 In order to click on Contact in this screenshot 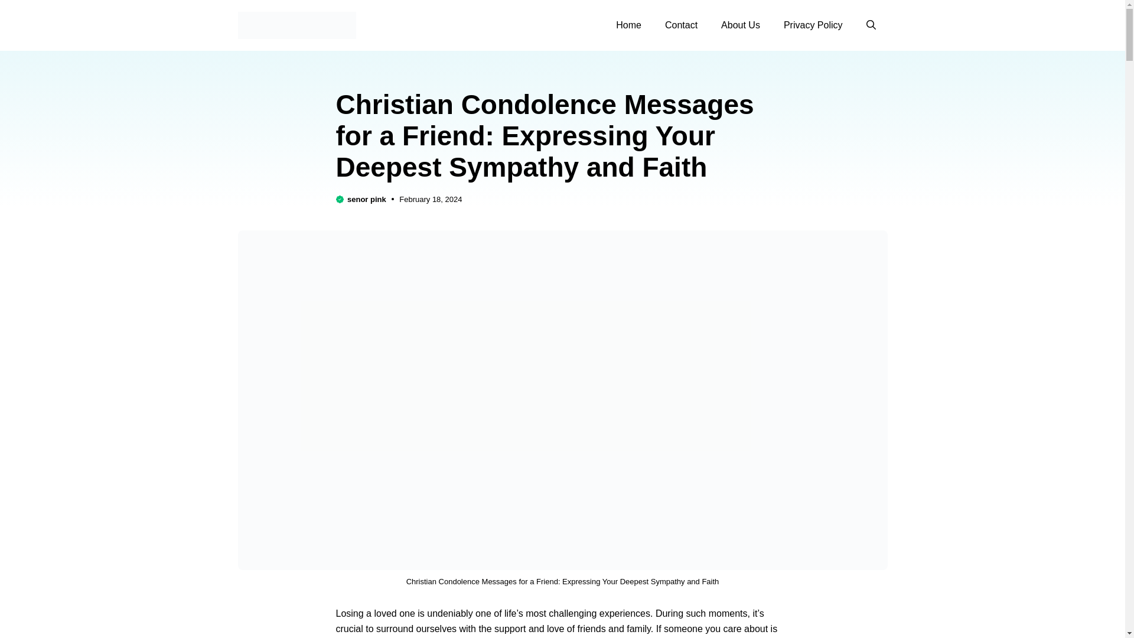, I will do `click(681, 25)`.